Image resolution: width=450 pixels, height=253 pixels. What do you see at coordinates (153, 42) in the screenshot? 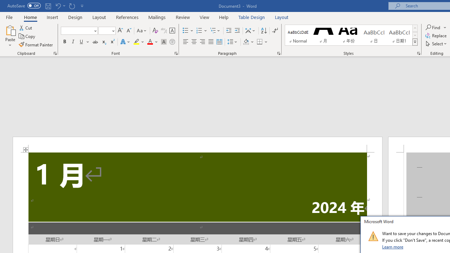
I see `Font Color` at bounding box center [153, 42].